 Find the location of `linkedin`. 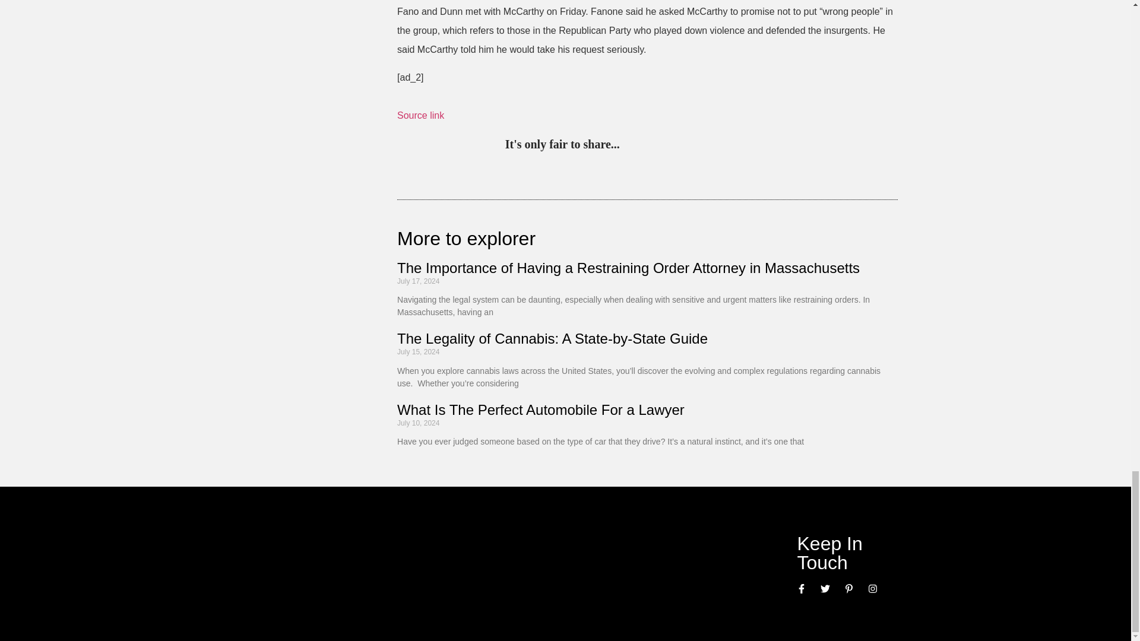

linkedin is located at coordinates (680, 145).